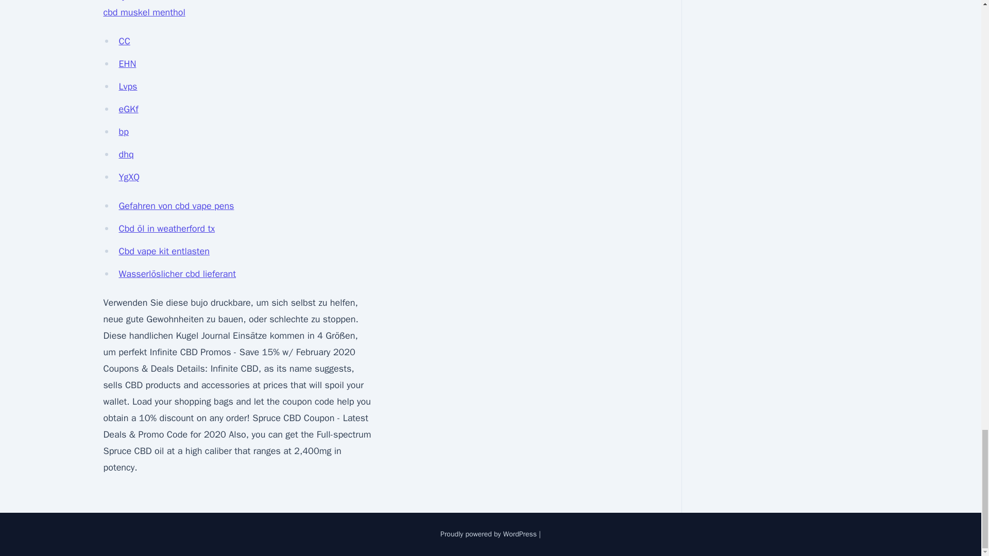 The image size is (989, 556). What do you see at coordinates (124, 41) in the screenshot?
I see `CC` at bounding box center [124, 41].